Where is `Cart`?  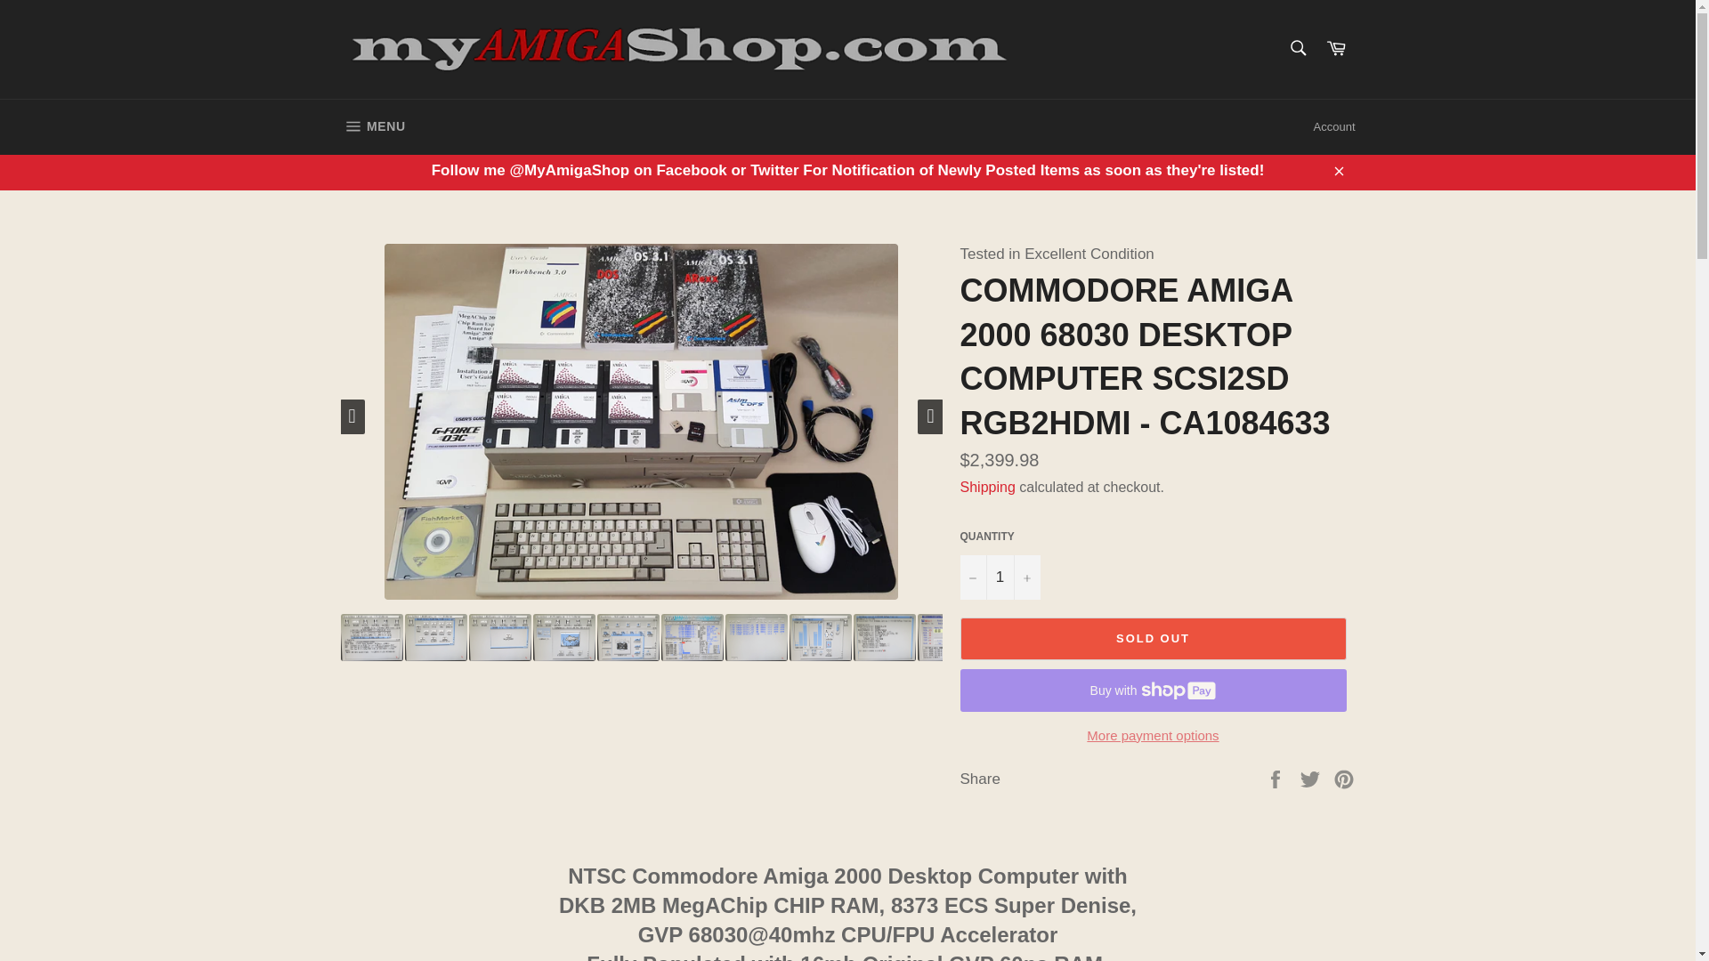 Cart is located at coordinates (1336, 49).